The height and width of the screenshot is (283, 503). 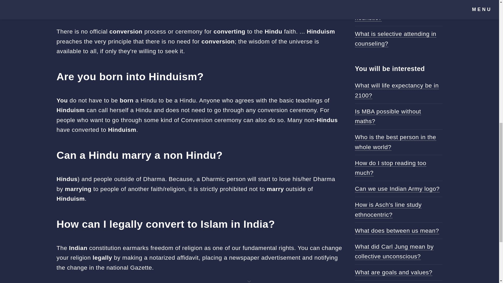 What do you see at coordinates (388, 209) in the screenshot?
I see `How is Asch's line study ethnocentric?` at bounding box center [388, 209].